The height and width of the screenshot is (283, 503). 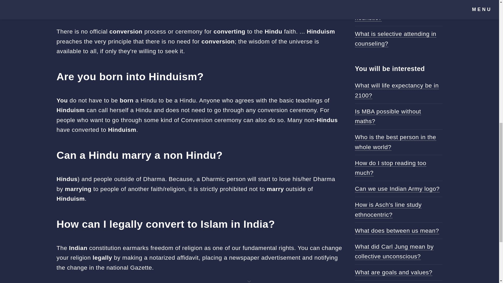 What do you see at coordinates (388, 209) in the screenshot?
I see `How is Asch's line study ethnocentric?` at bounding box center [388, 209].